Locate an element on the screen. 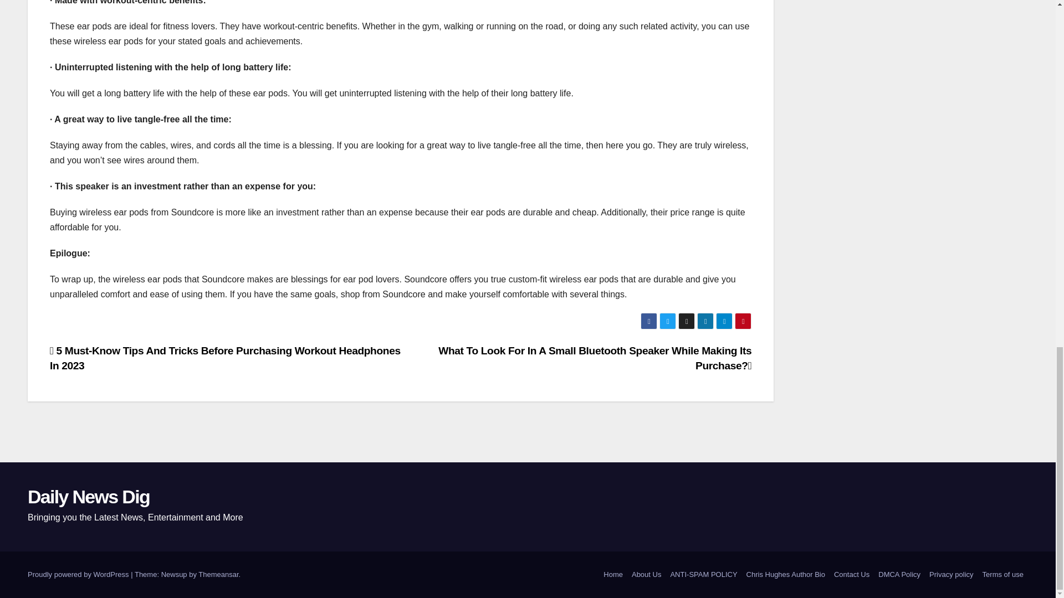 Image resolution: width=1064 pixels, height=598 pixels. ANTI-SPAM POLICY is located at coordinates (704, 575).